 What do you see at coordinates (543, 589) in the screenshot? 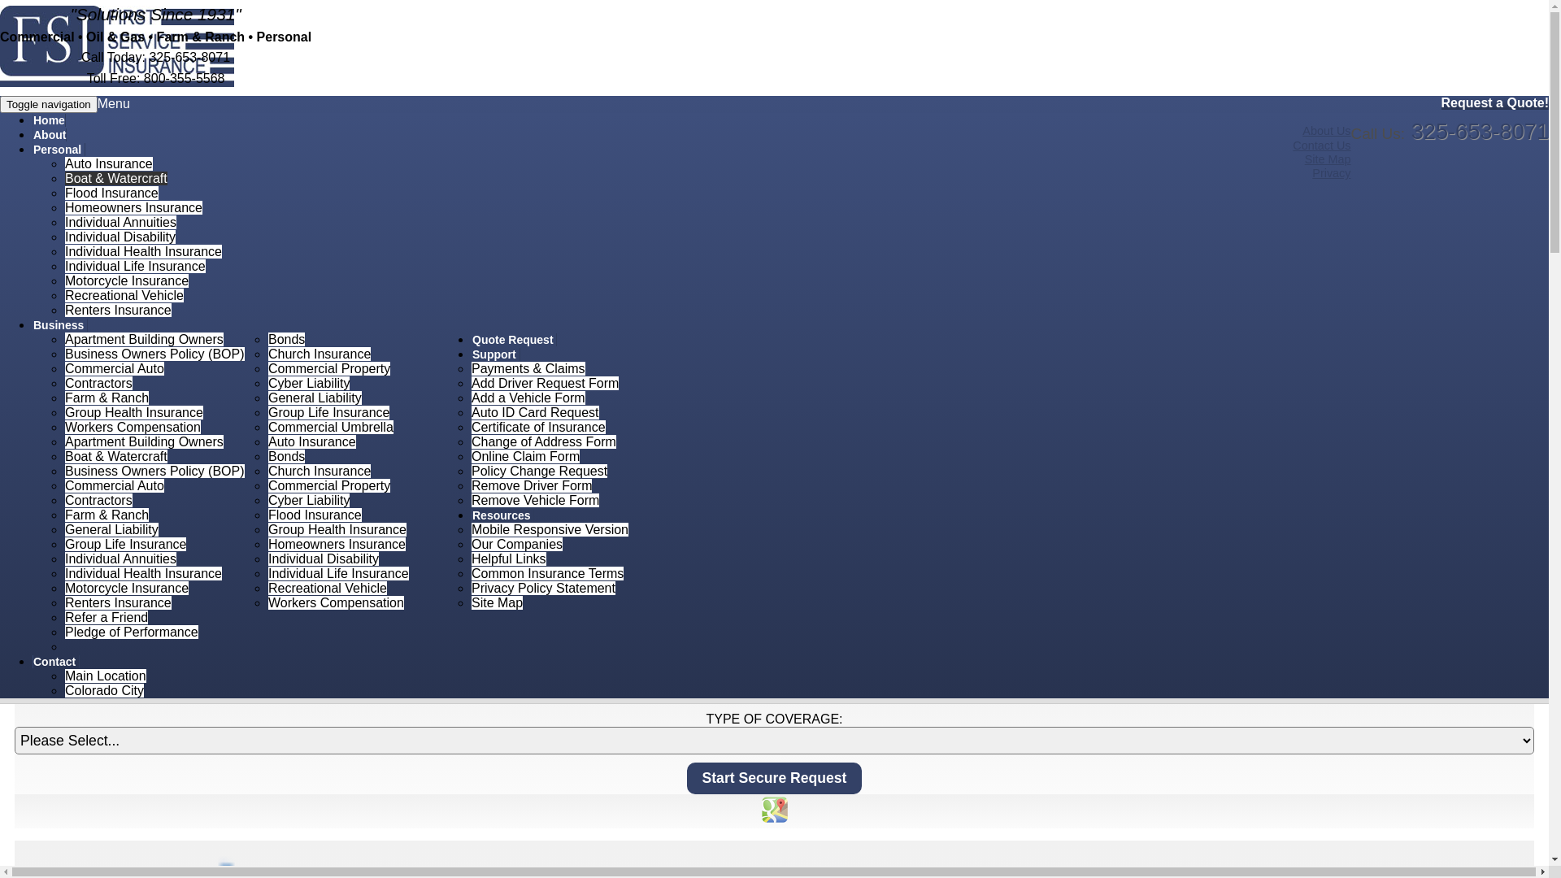
I see `Privacy Policy Statement` at bounding box center [543, 589].